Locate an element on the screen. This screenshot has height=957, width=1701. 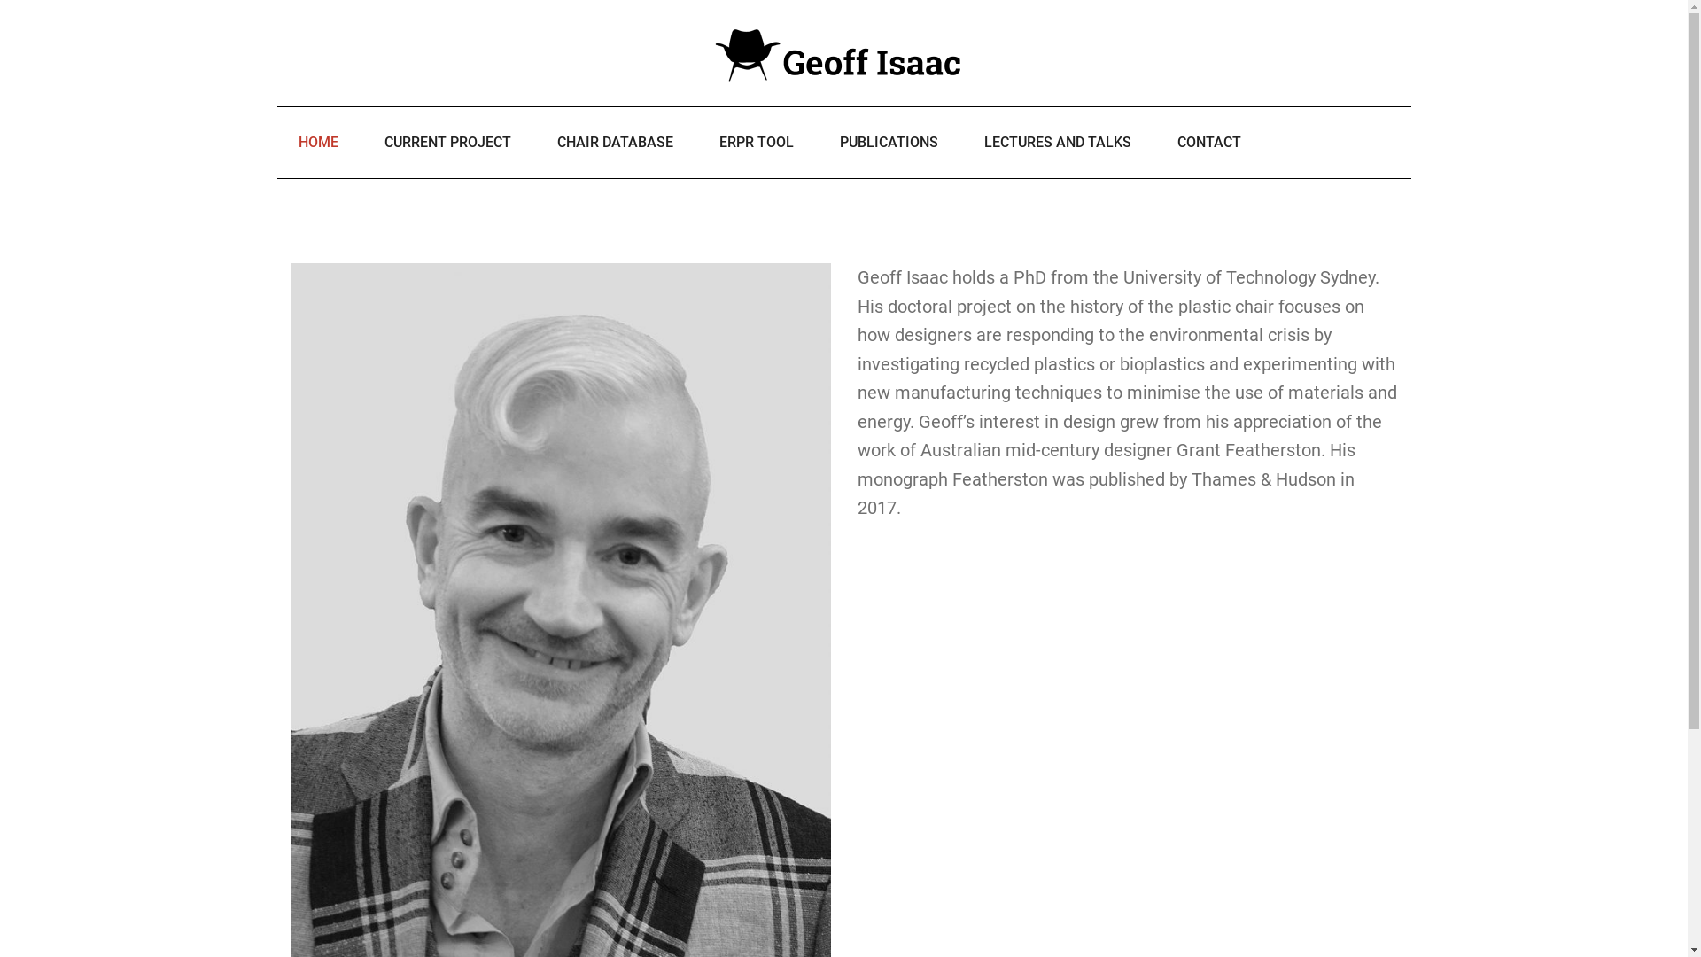
PUBLICATIONS is located at coordinates (889, 143).